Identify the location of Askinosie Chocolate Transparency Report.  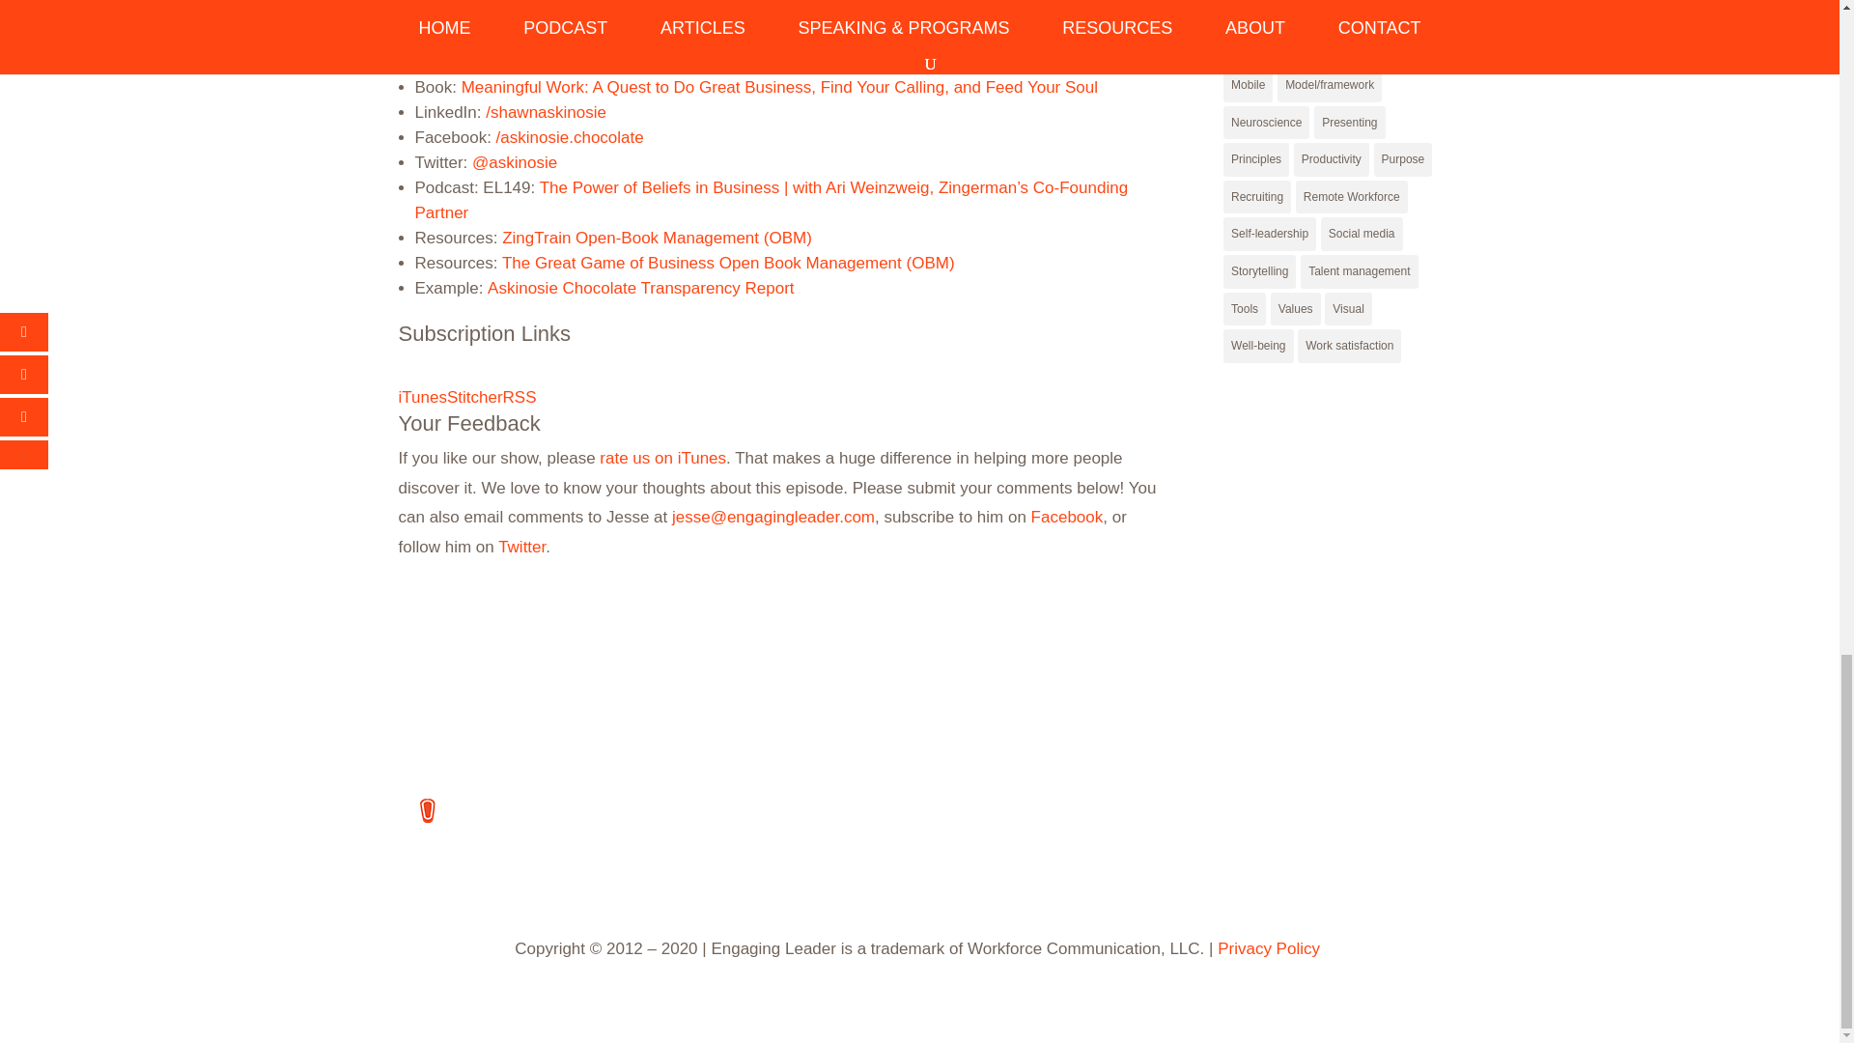
(641, 288).